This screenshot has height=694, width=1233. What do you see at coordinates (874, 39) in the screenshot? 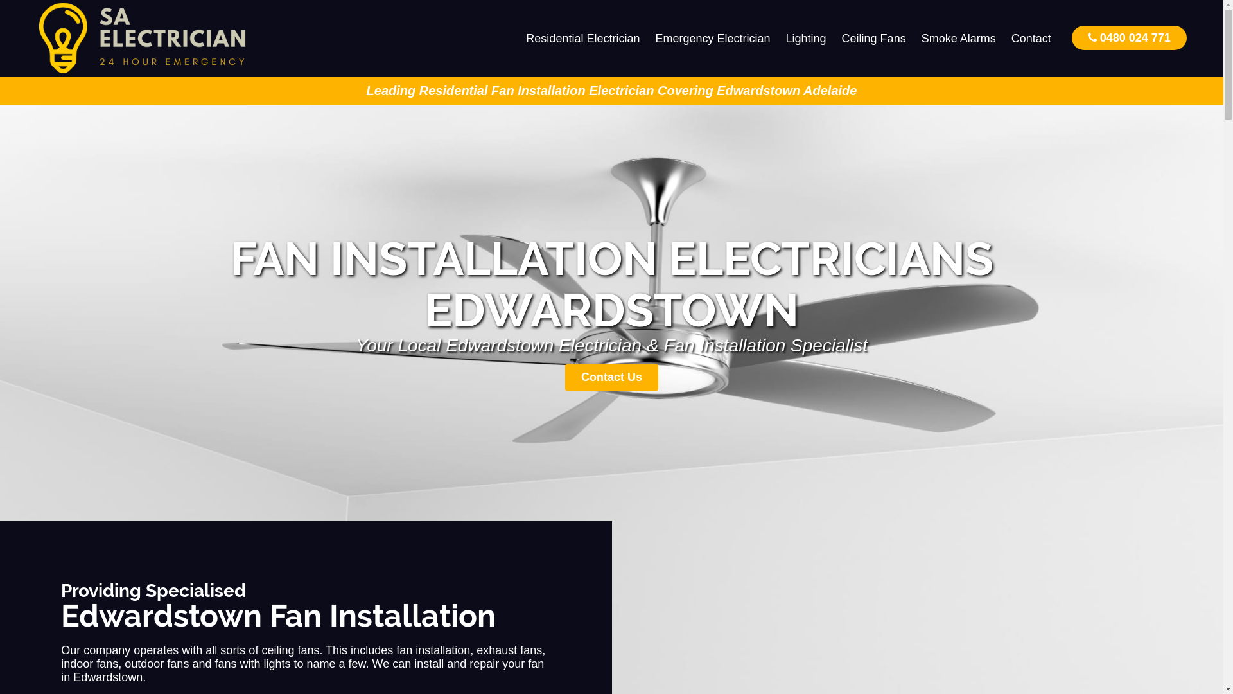
I see `Ceiling Fans` at bounding box center [874, 39].